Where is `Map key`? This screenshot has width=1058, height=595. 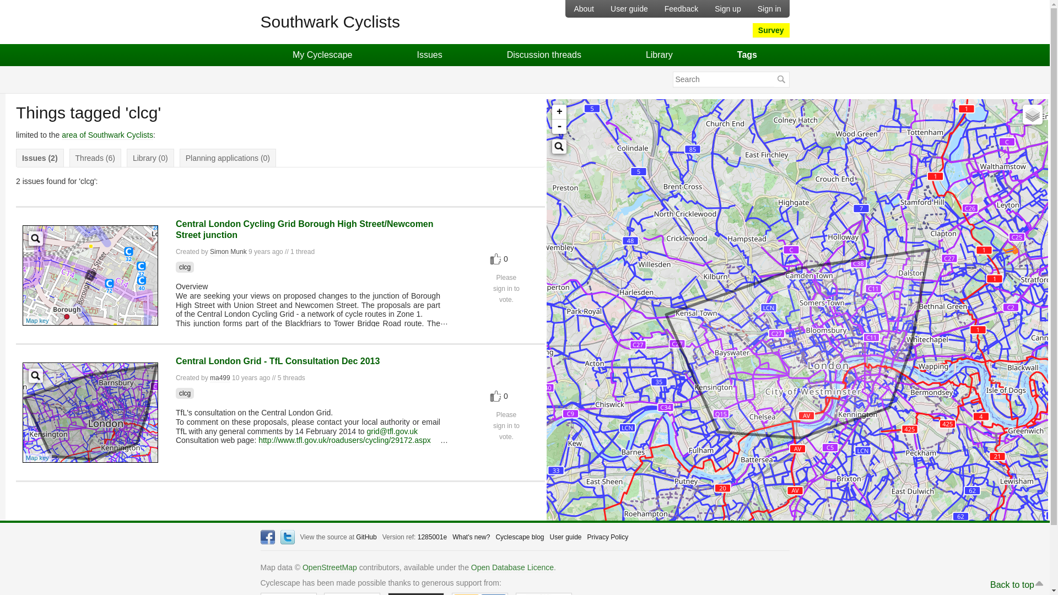 Map key is located at coordinates (37, 457).